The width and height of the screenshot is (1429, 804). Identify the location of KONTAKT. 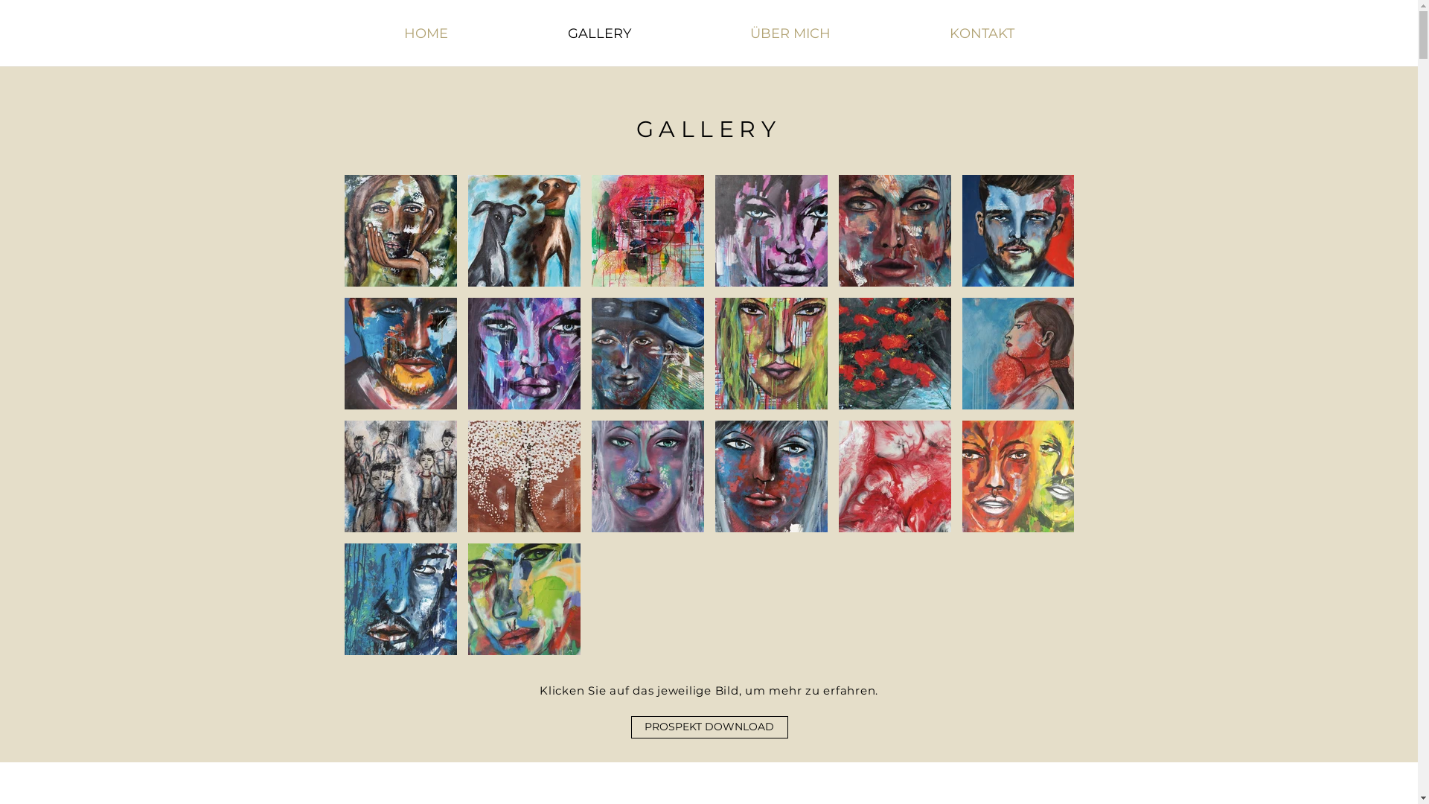
(982, 34).